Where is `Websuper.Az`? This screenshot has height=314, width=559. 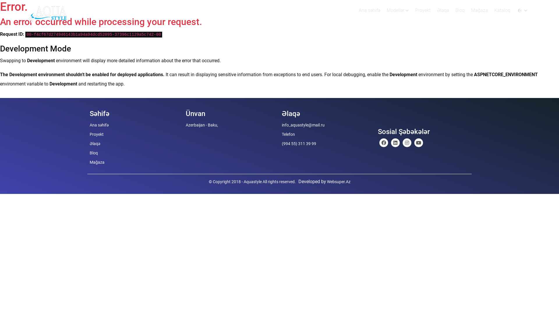
Websuper.Az is located at coordinates (338, 182).